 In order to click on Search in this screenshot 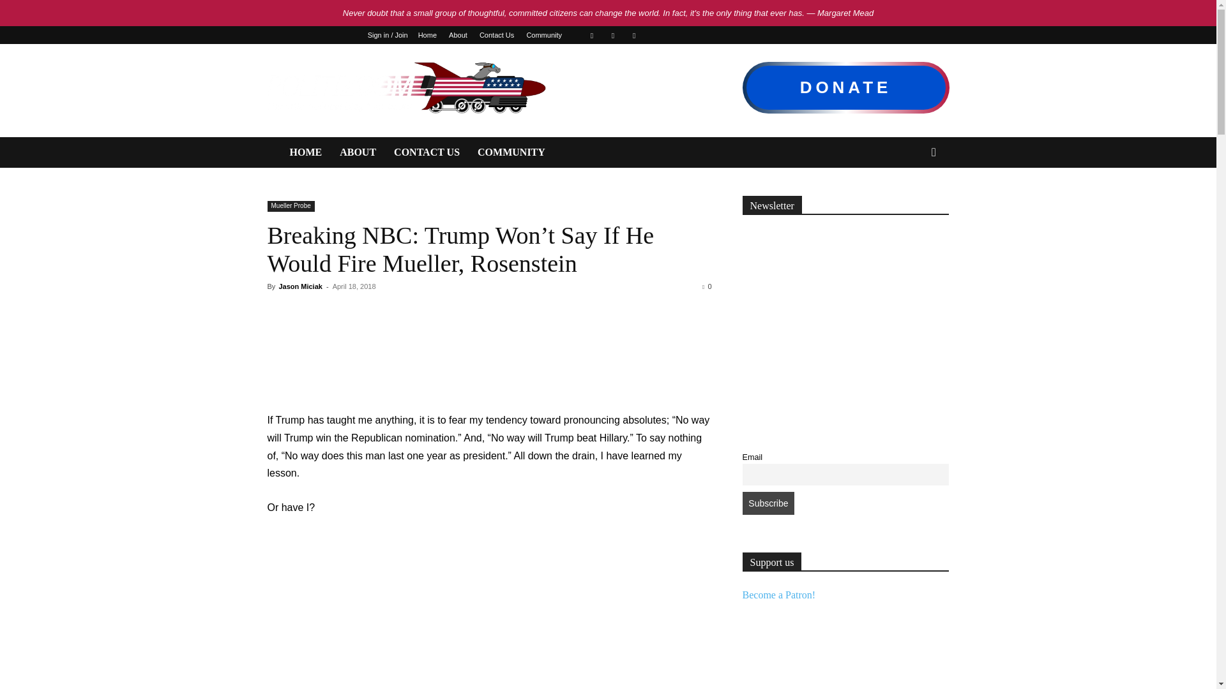, I will do `click(913, 203)`.